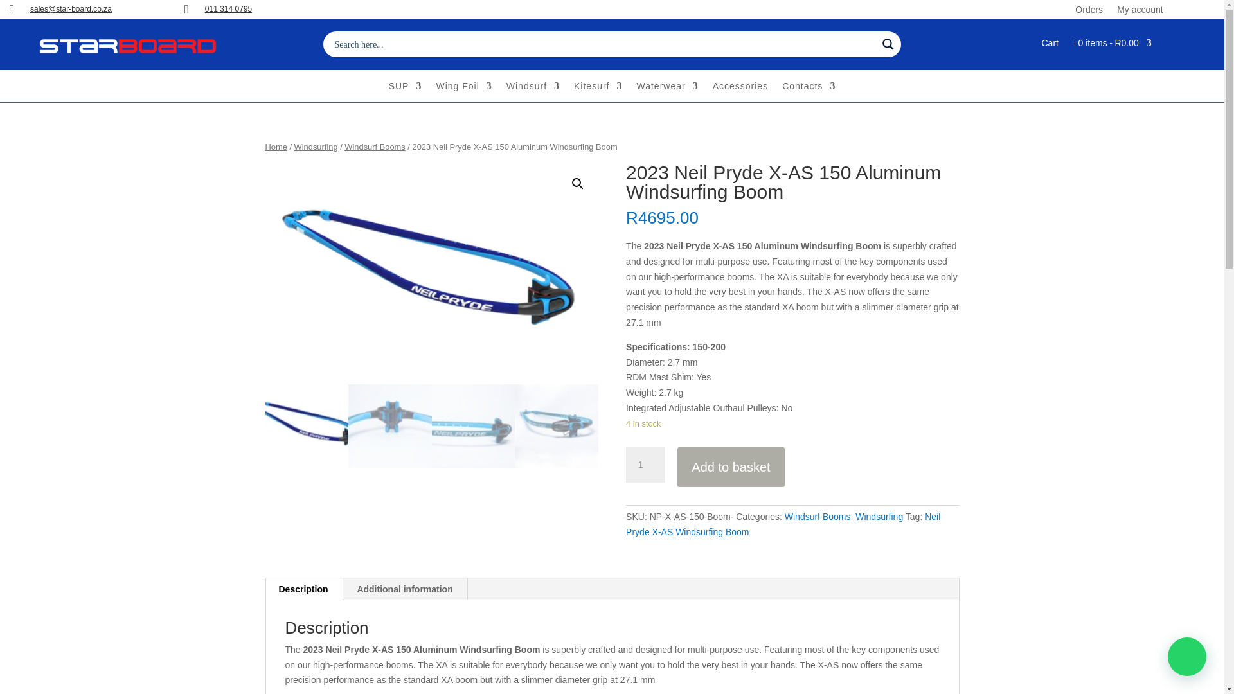 The width and height of the screenshot is (1234, 694). Describe the element at coordinates (405, 89) in the screenshot. I see `SUP` at that location.